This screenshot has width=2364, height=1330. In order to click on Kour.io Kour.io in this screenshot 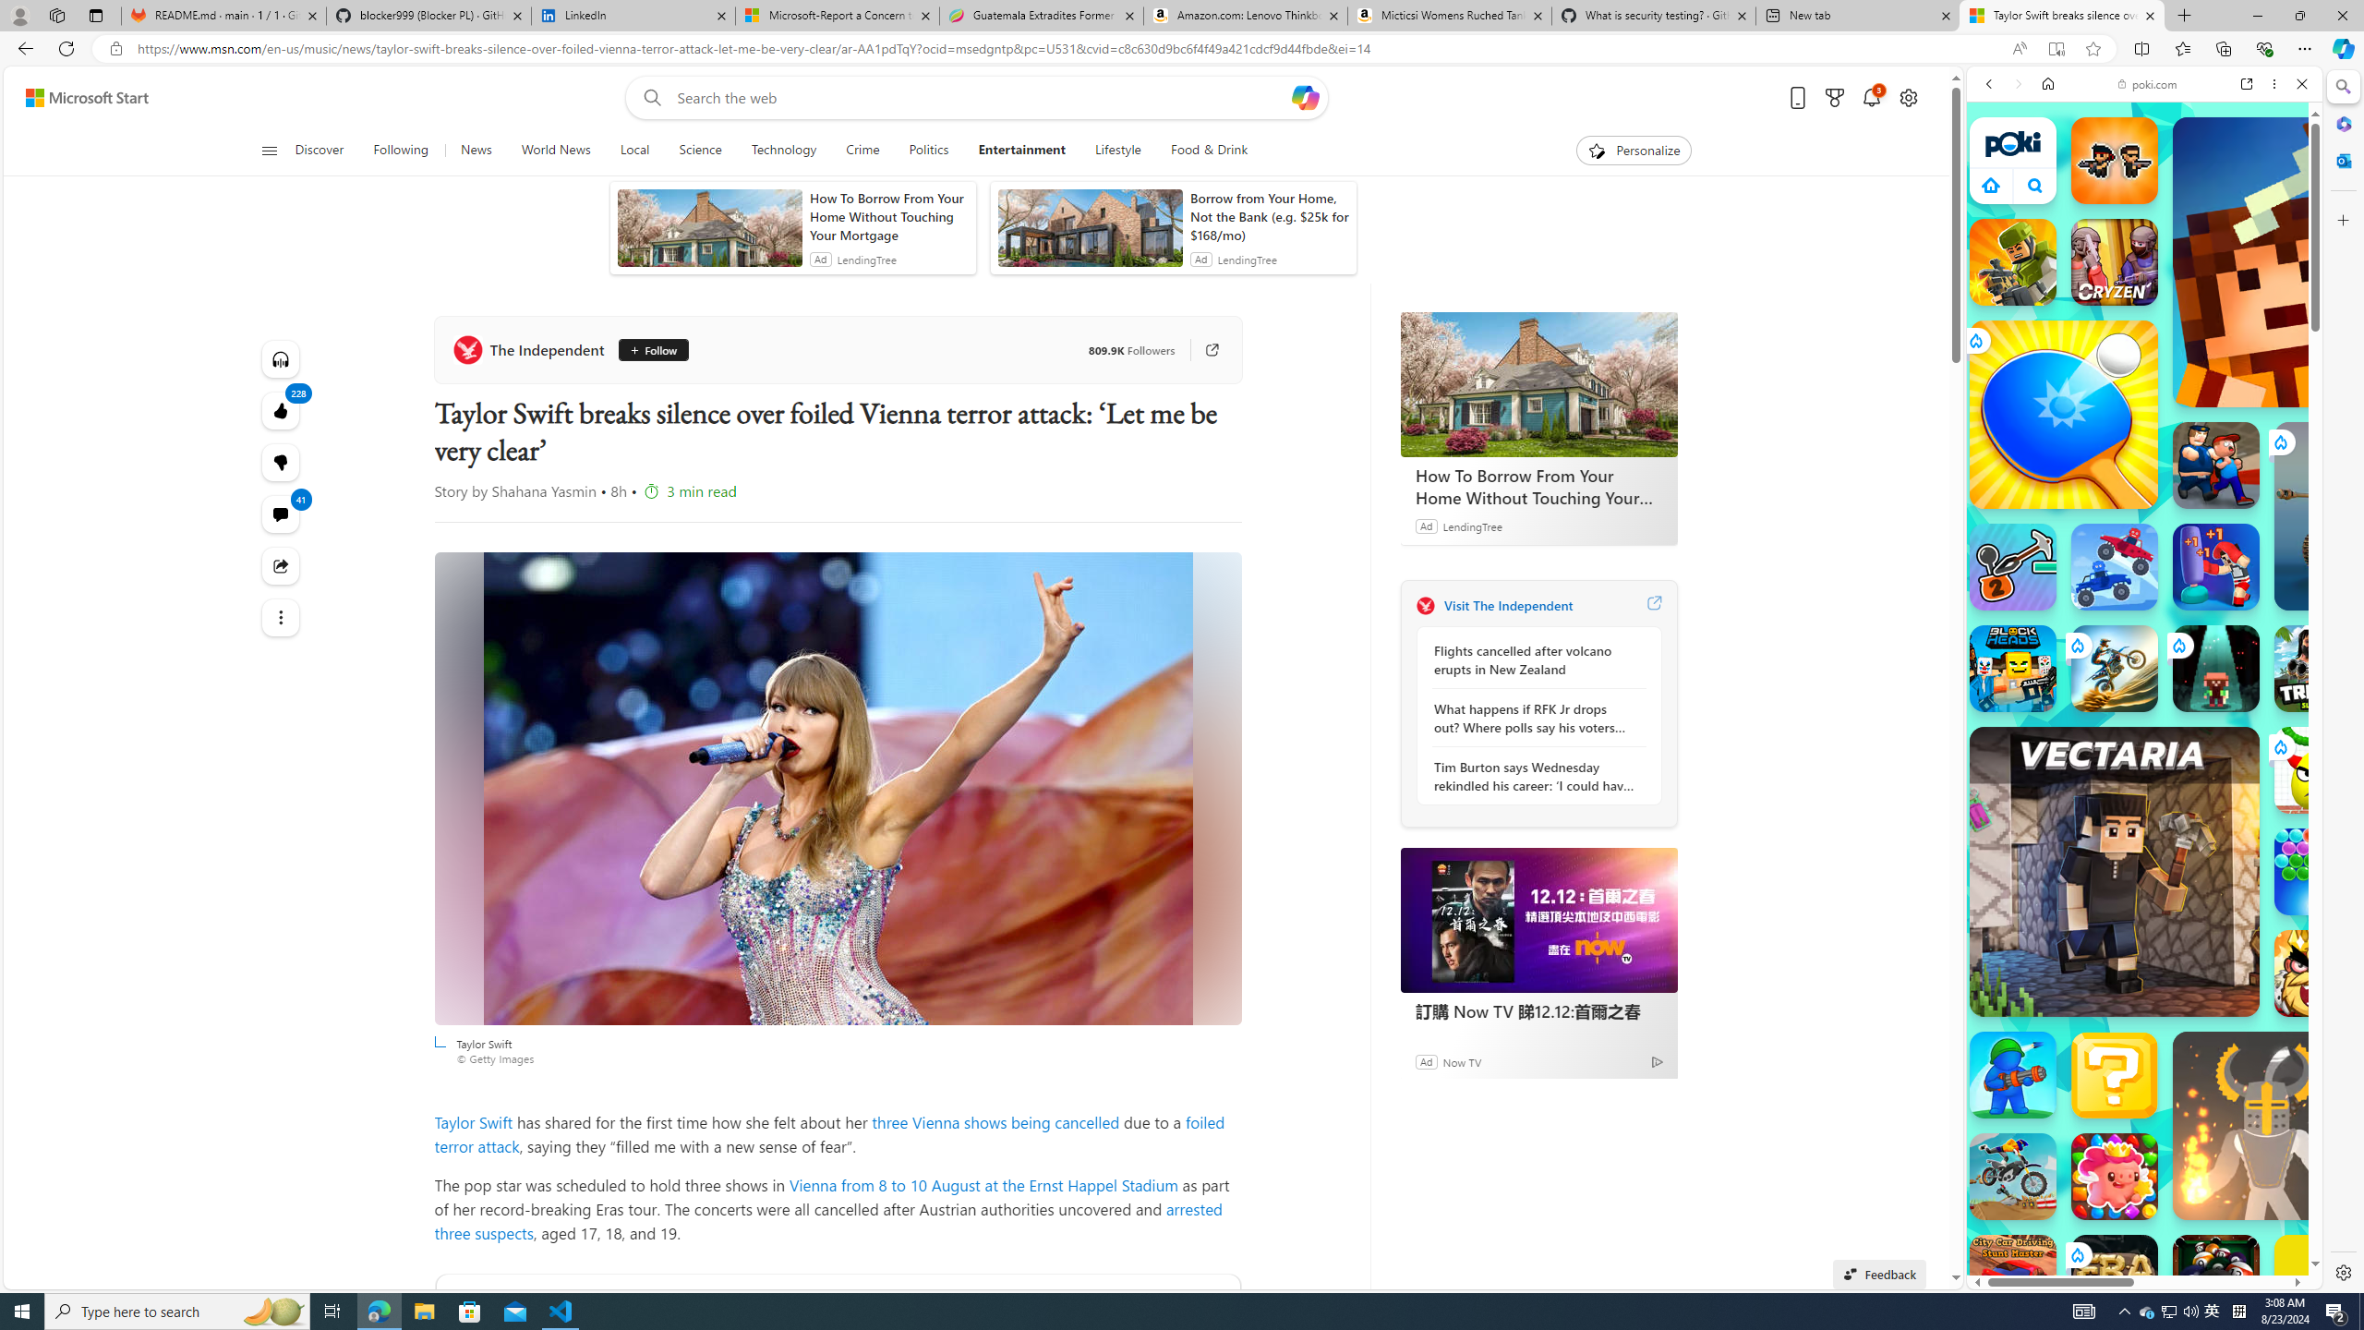, I will do `click(2013, 262)`.